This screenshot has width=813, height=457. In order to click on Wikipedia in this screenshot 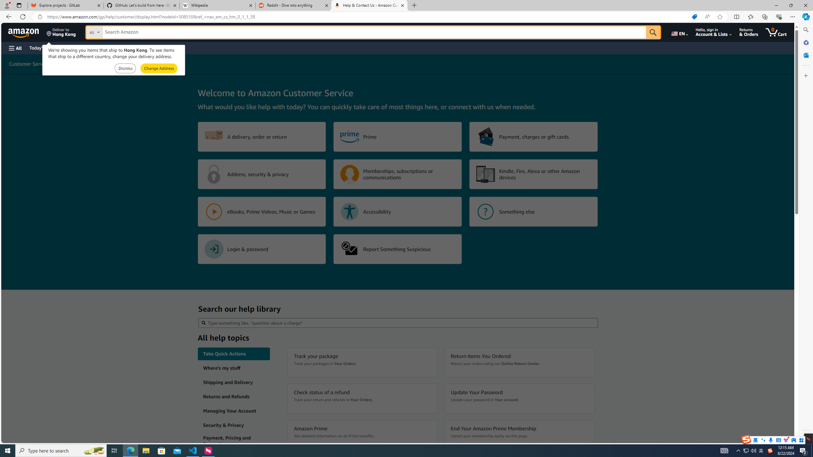, I will do `click(218, 5)`.